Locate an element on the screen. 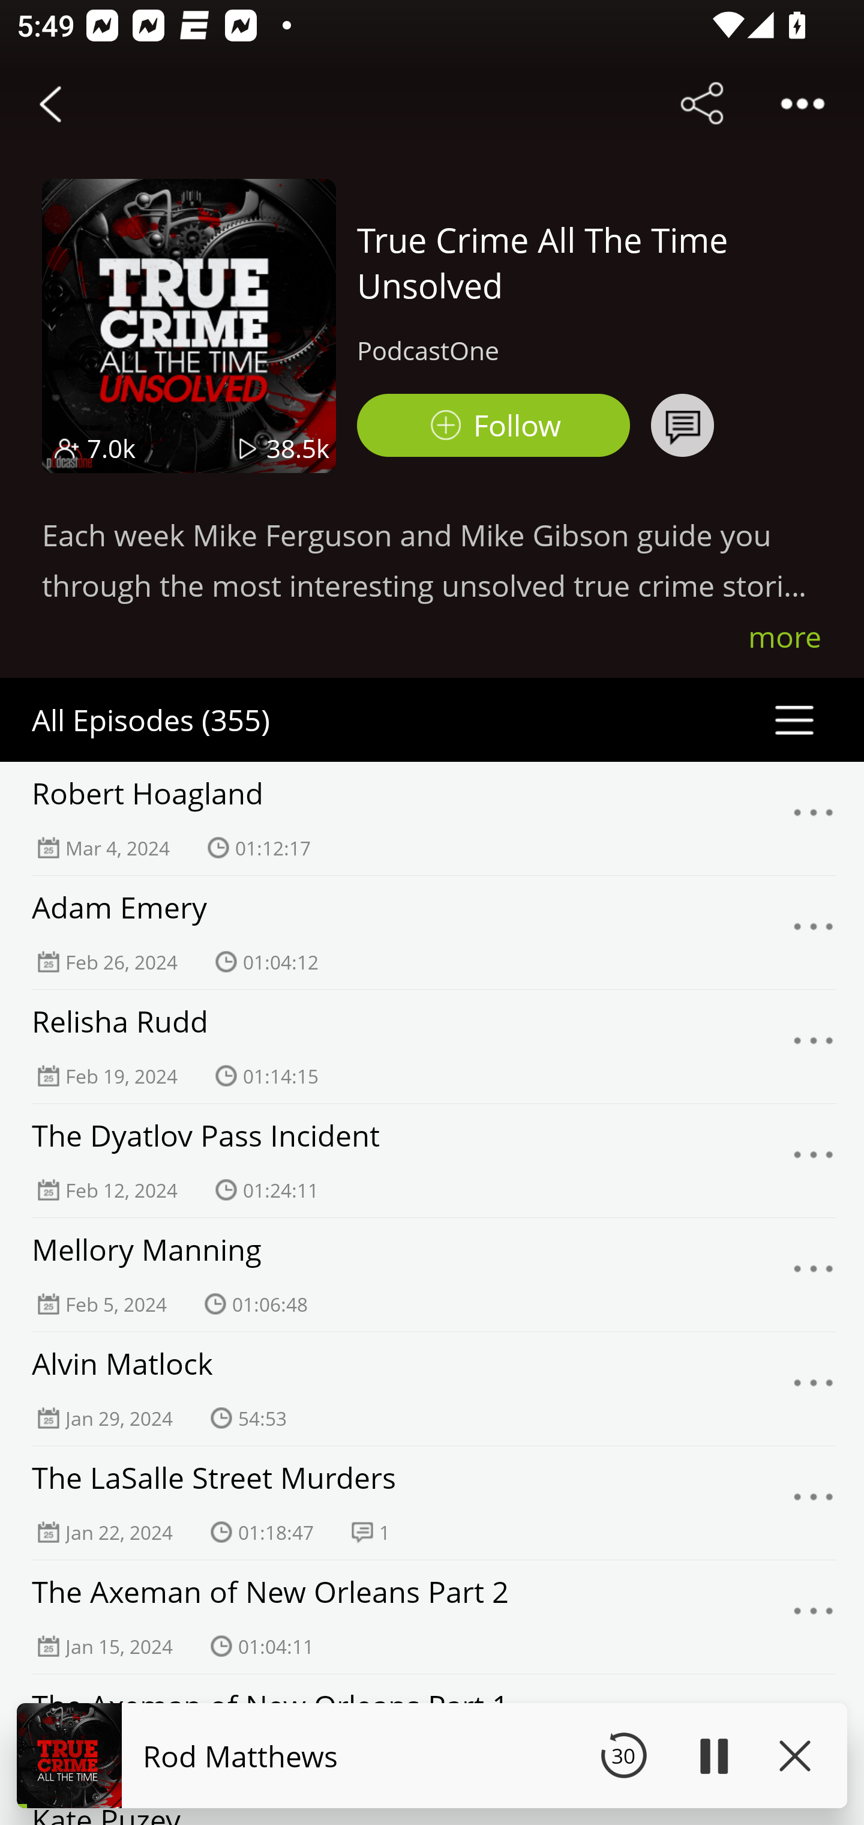 Image resolution: width=864 pixels, height=1825 pixels. Alvin Matlock Jan 29, 2024 54:53 Menu is located at coordinates (432, 1389).